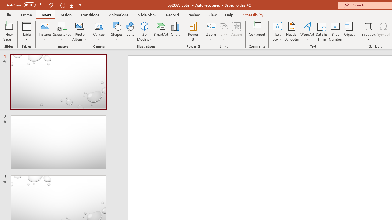 This screenshot has width=392, height=220. I want to click on Action, so click(236, 31).